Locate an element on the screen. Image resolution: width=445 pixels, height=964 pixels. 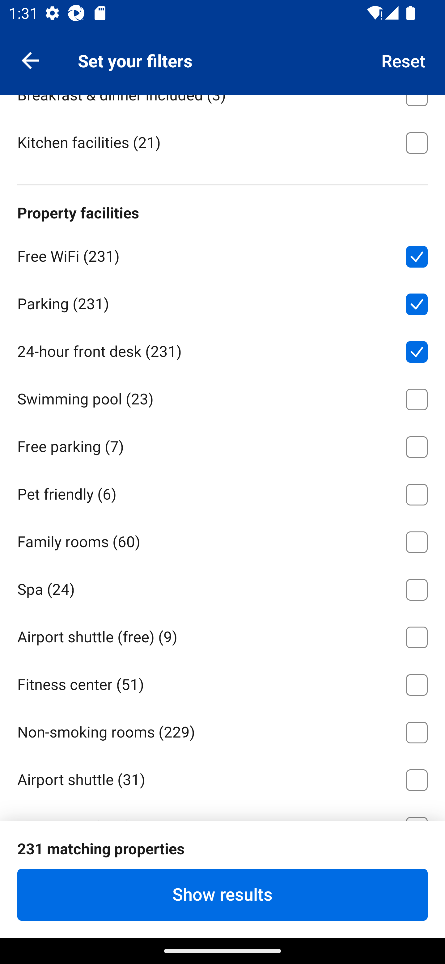
Spa ⁦(24) is located at coordinates (222, 588).